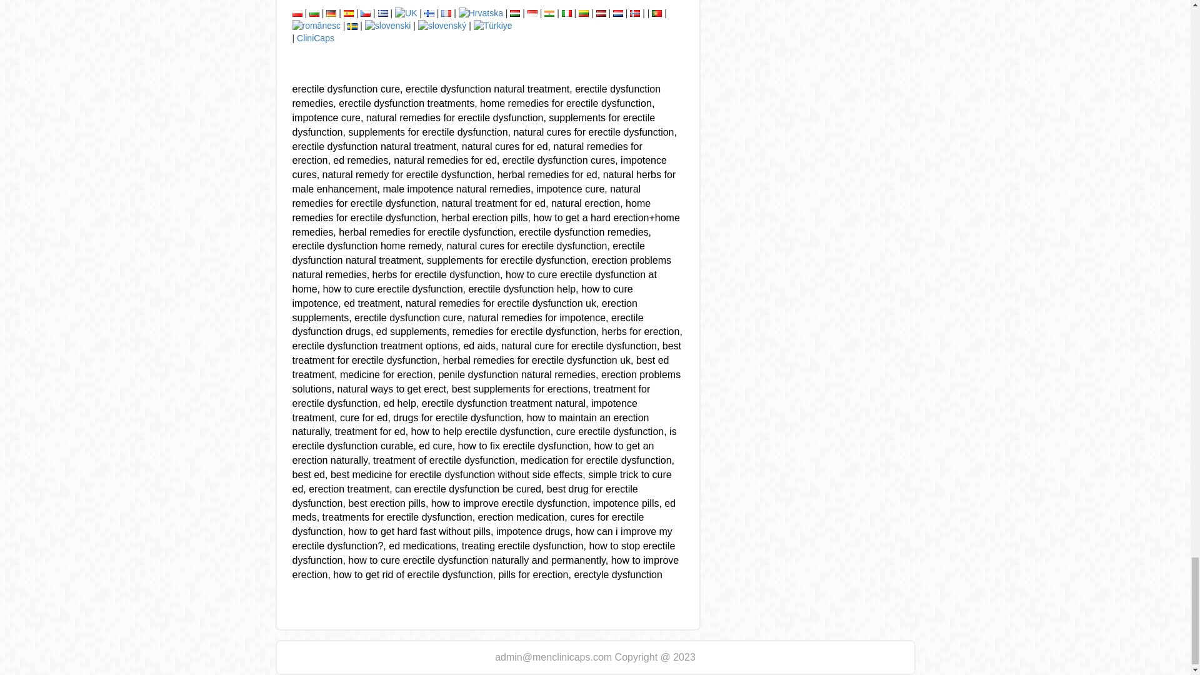 This screenshot has width=1200, height=675. What do you see at coordinates (405, 14) in the screenshot?
I see `UK` at bounding box center [405, 14].